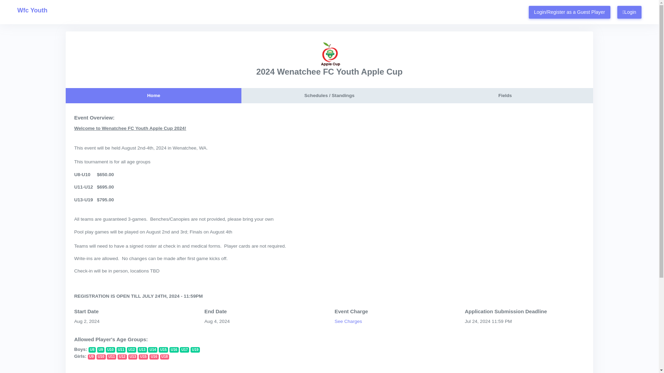  What do you see at coordinates (154, 95) in the screenshot?
I see `Home` at bounding box center [154, 95].